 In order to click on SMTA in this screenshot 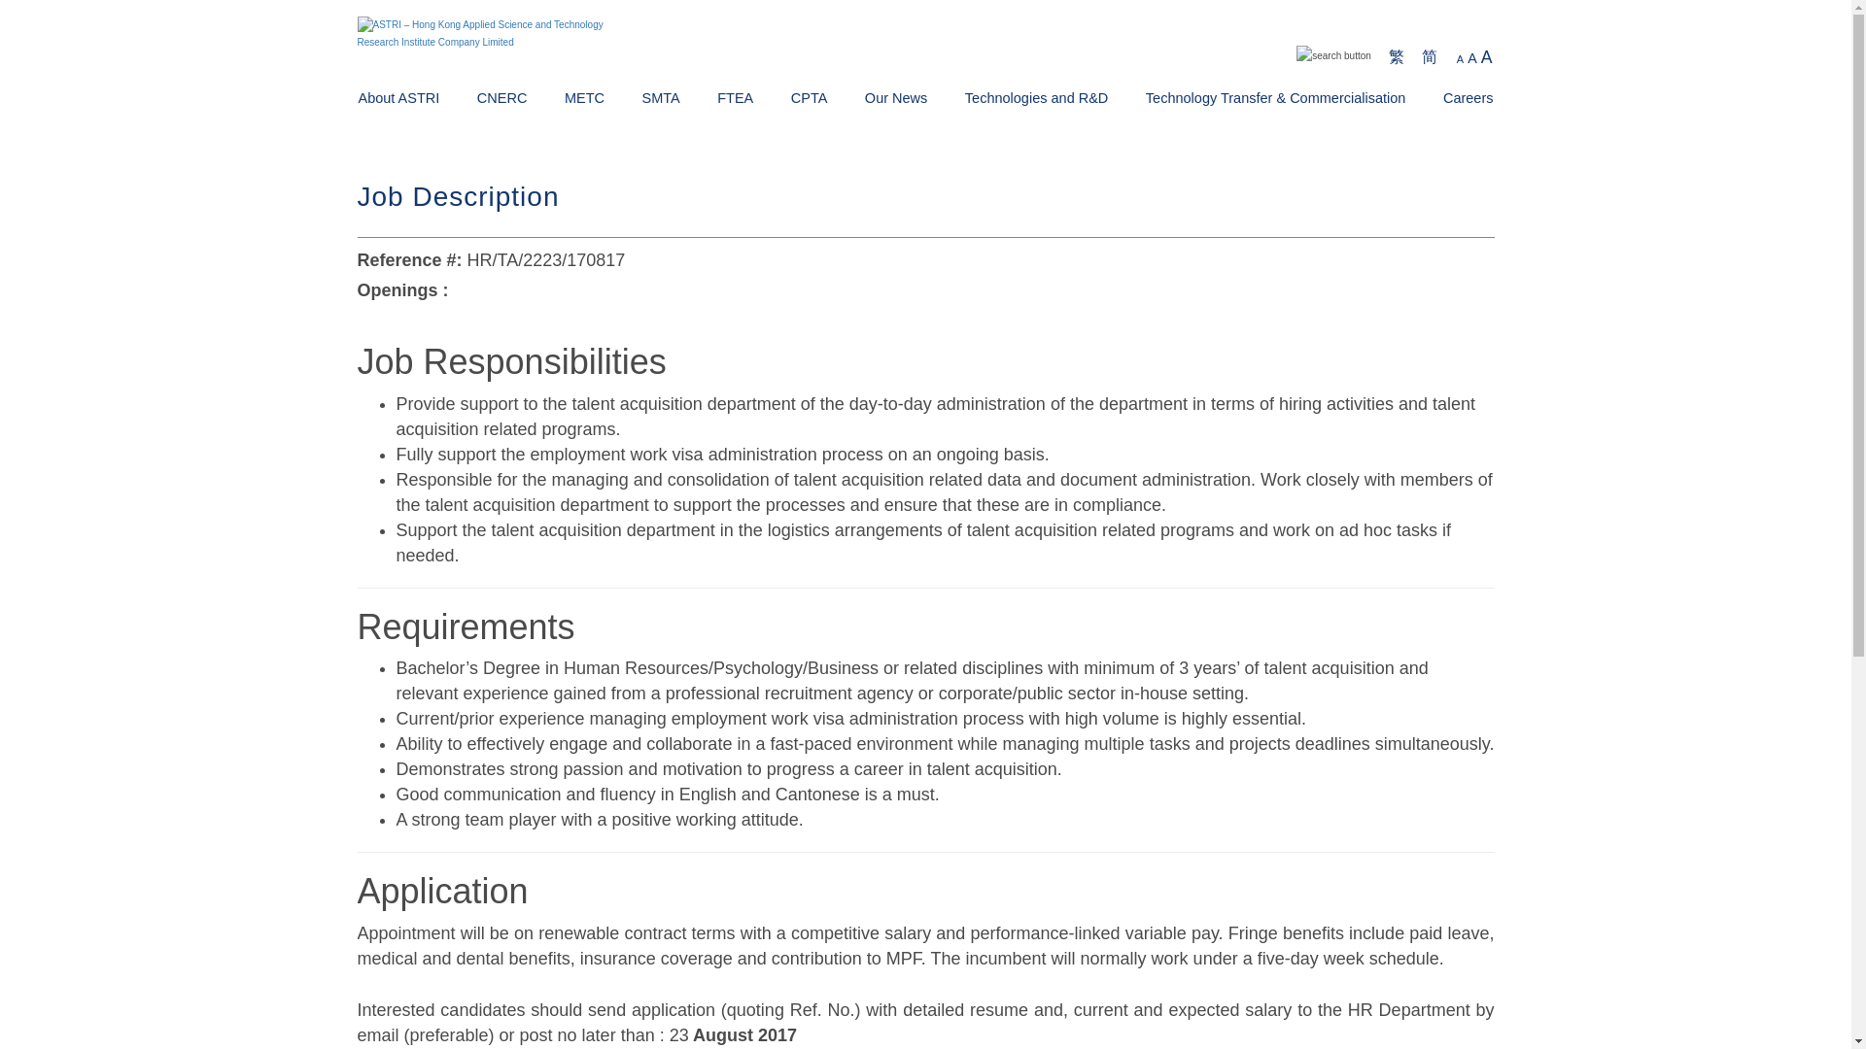, I will do `click(660, 97)`.